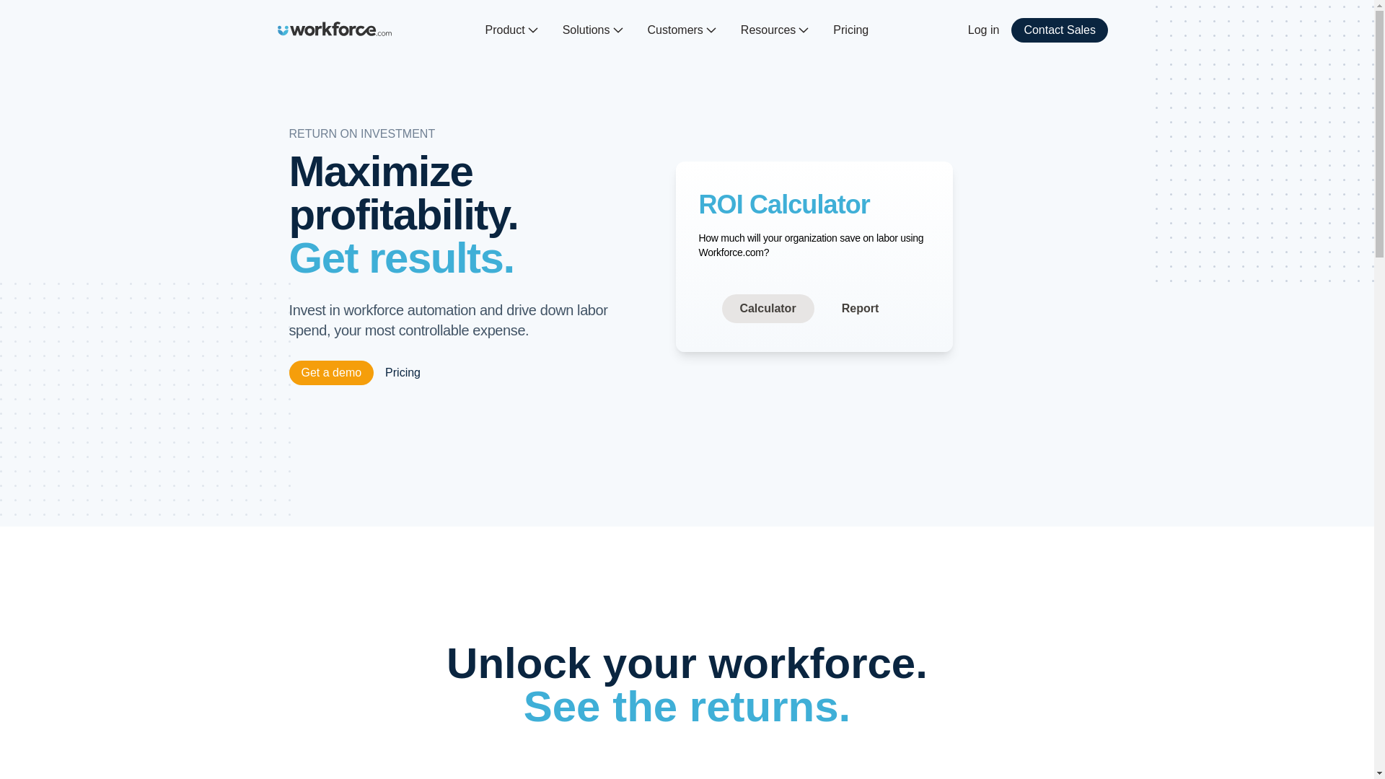 Image resolution: width=1385 pixels, height=779 pixels. I want to click on Product, so click(512, 30).